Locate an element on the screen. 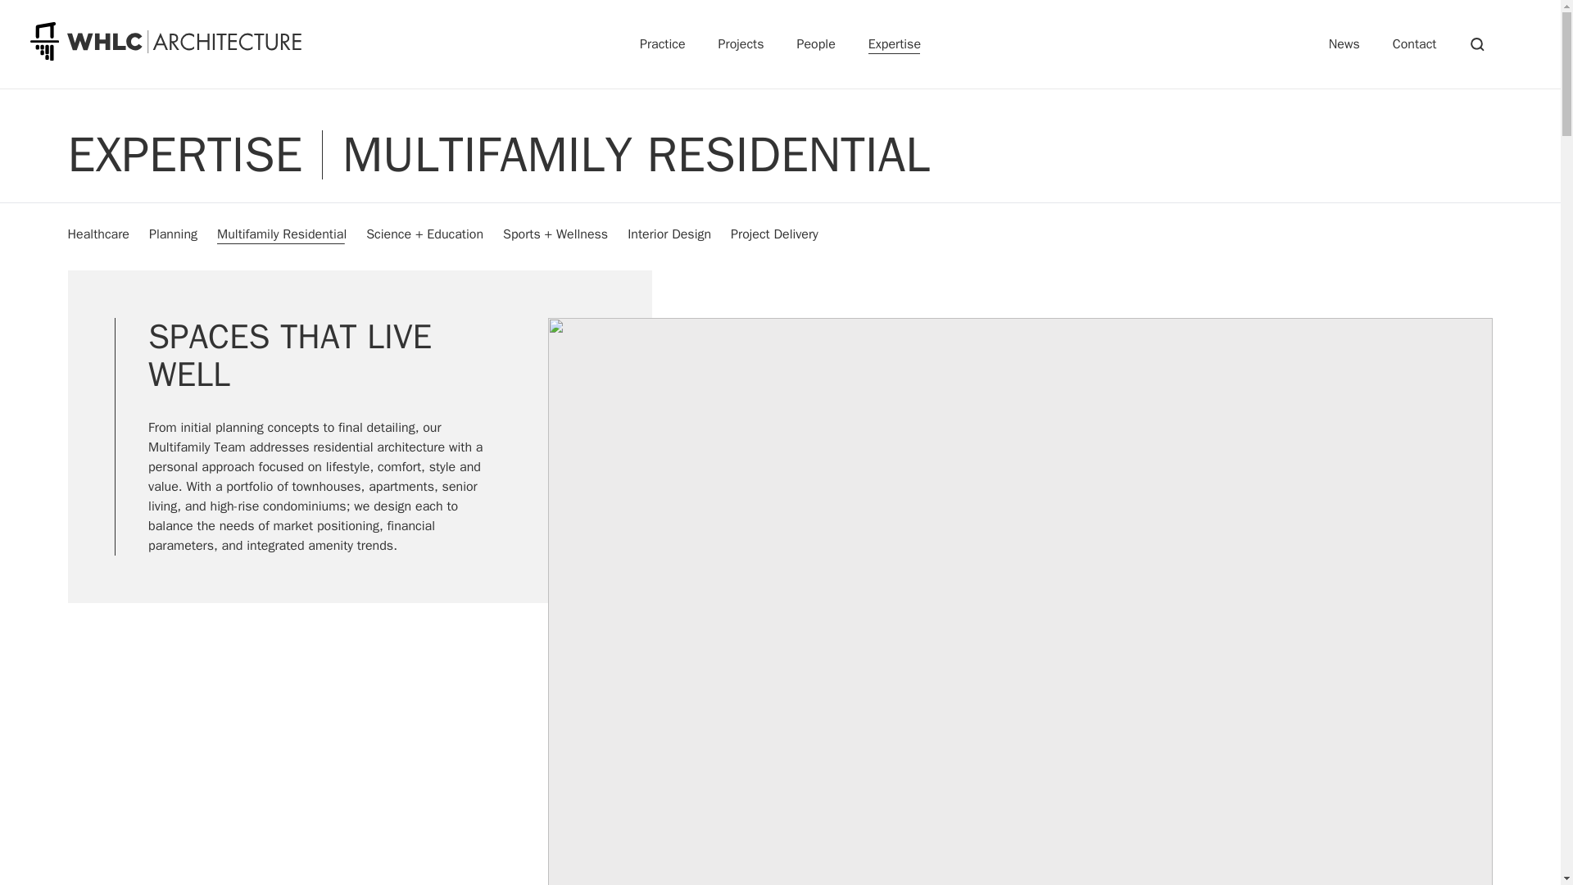  People is located at coordinates (815, 44).